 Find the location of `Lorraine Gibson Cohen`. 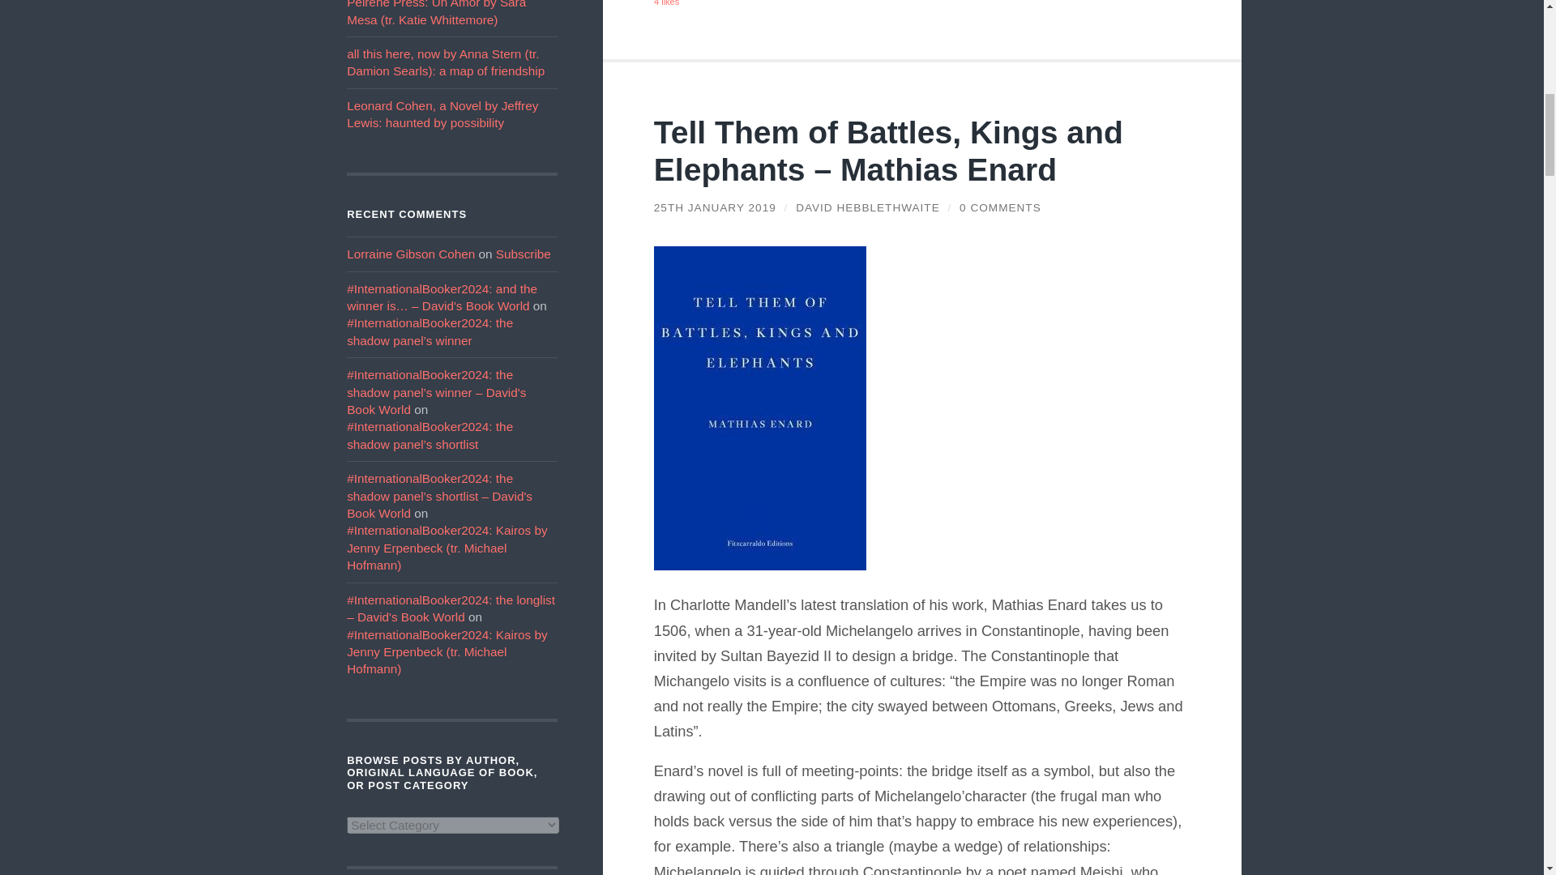

Lorraine Gibson Cohen is located at coordinates (410, 253).